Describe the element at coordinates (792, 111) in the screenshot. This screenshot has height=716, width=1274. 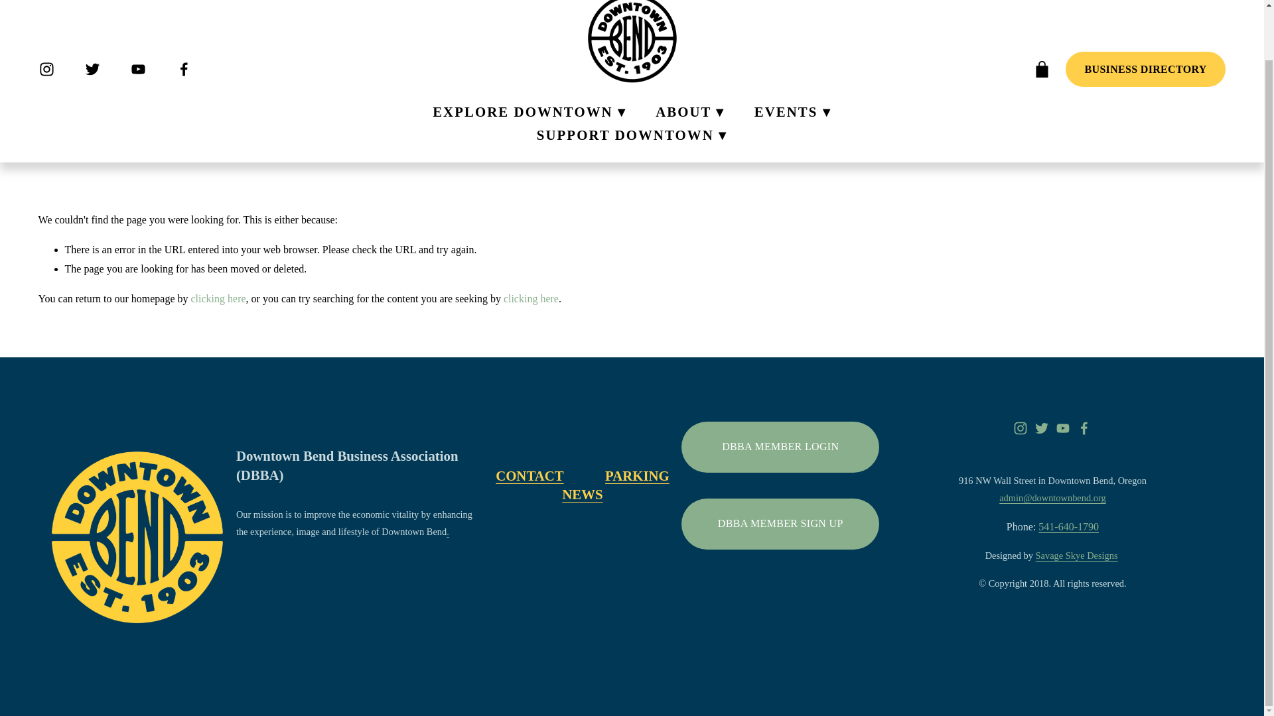
I see `EVENTS` at that location.